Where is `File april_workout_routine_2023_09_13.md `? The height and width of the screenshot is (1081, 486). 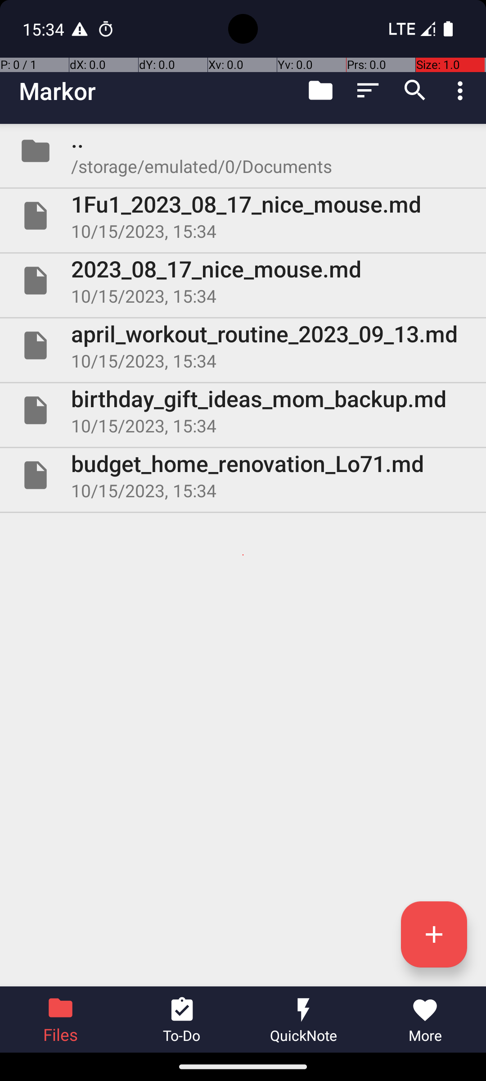
File april_workout_routine_2023_09_13.md  is located at coordinates (243, 345).